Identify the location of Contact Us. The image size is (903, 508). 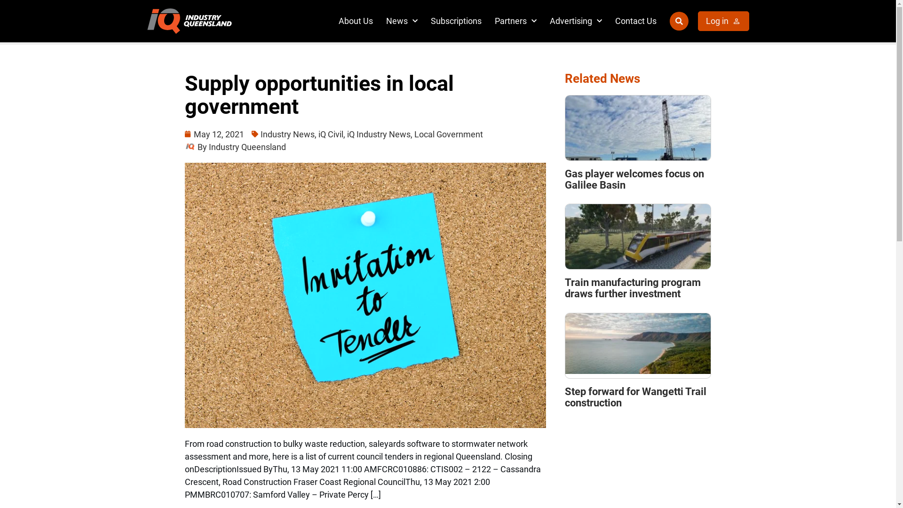
(636, 21).